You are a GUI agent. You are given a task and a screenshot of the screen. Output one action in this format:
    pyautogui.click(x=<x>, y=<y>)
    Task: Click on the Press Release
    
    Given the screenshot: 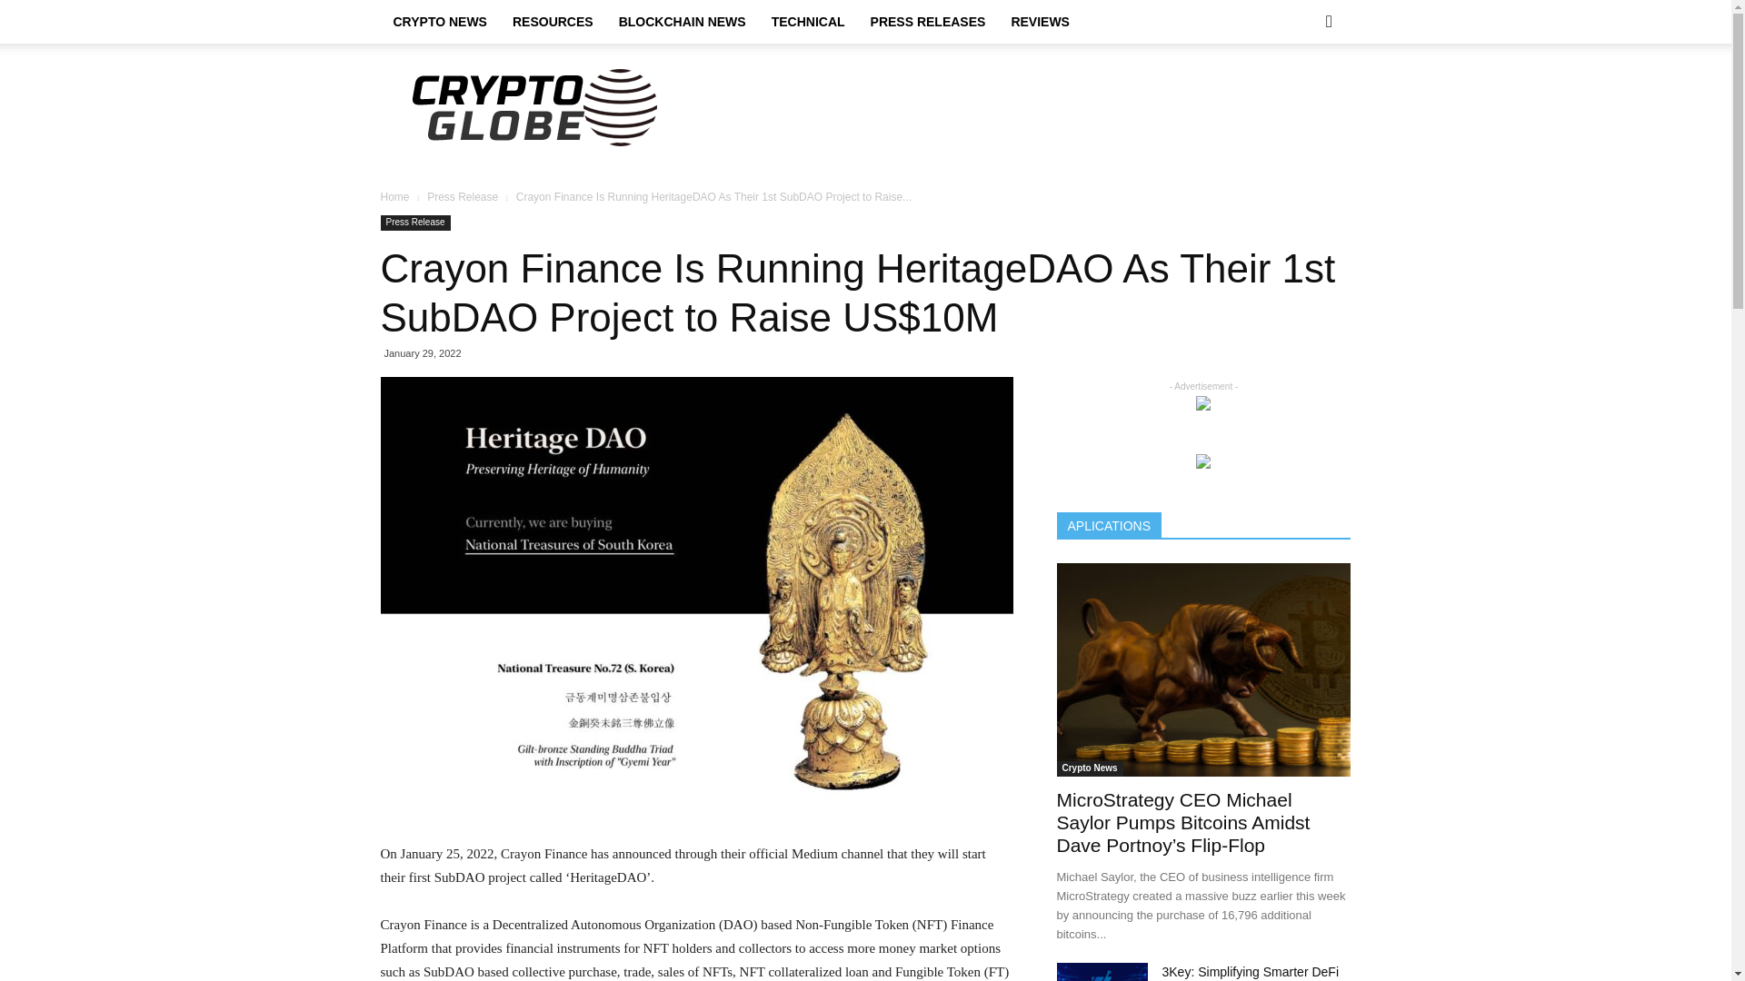 What is the action you would take?
    pyautogui.click(x=414, y=222)
    